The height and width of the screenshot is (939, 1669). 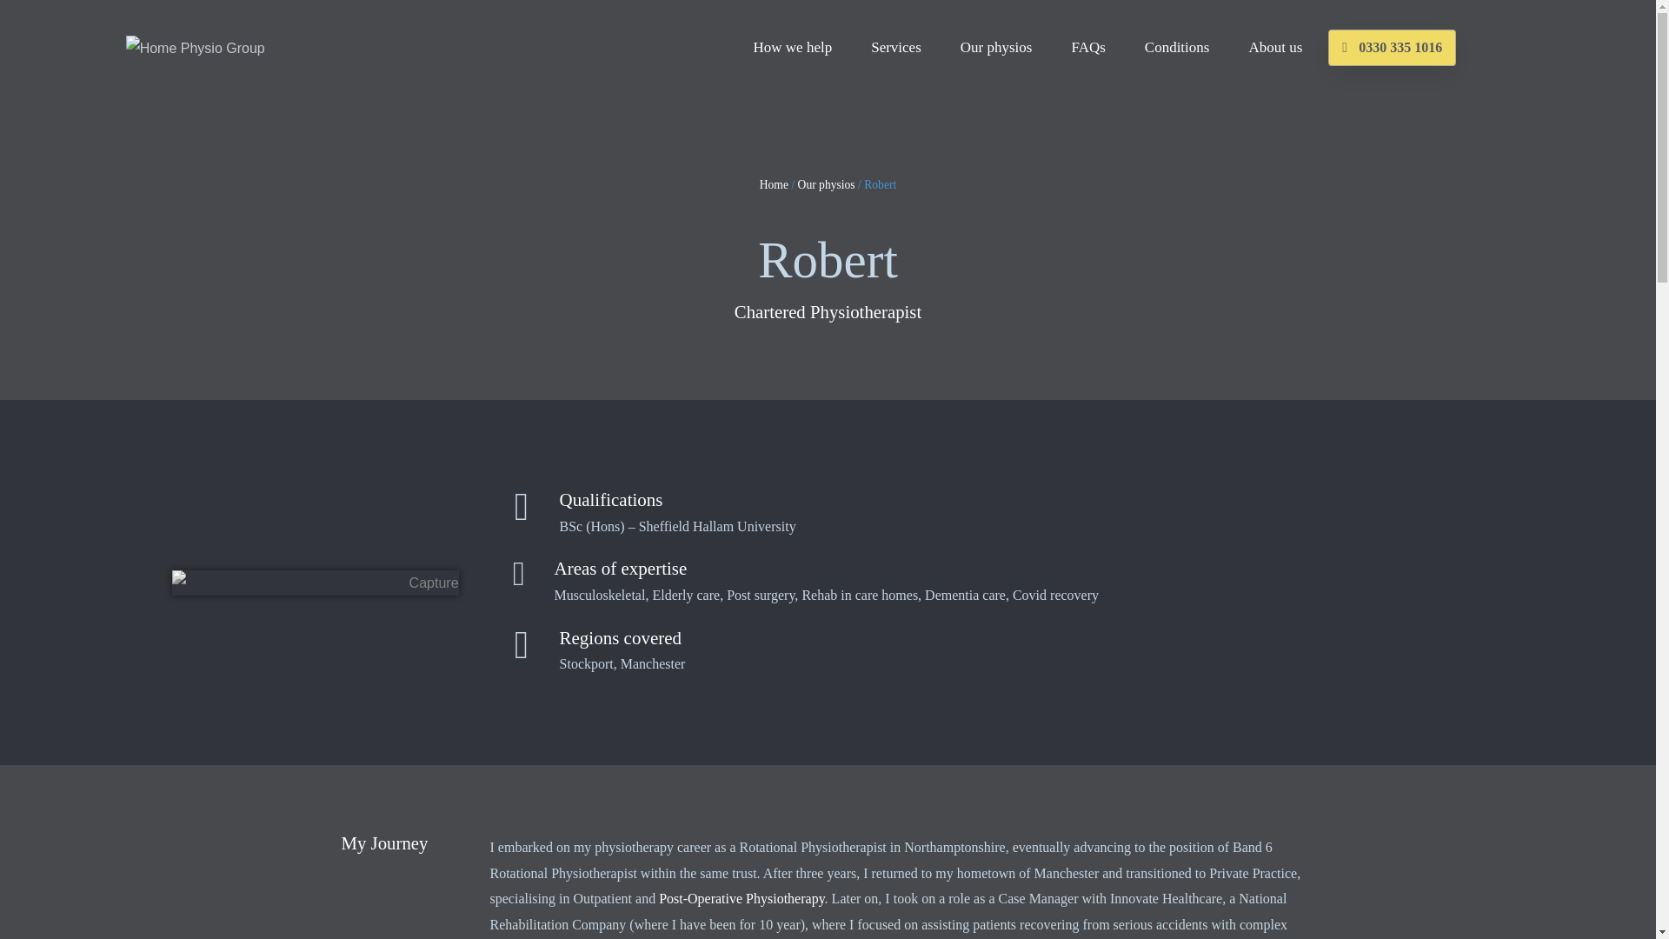 What do you see at coordinates (1392, 47) in the screenshot?
I see `0330 335 1016` at bounding box center [1392, 47].